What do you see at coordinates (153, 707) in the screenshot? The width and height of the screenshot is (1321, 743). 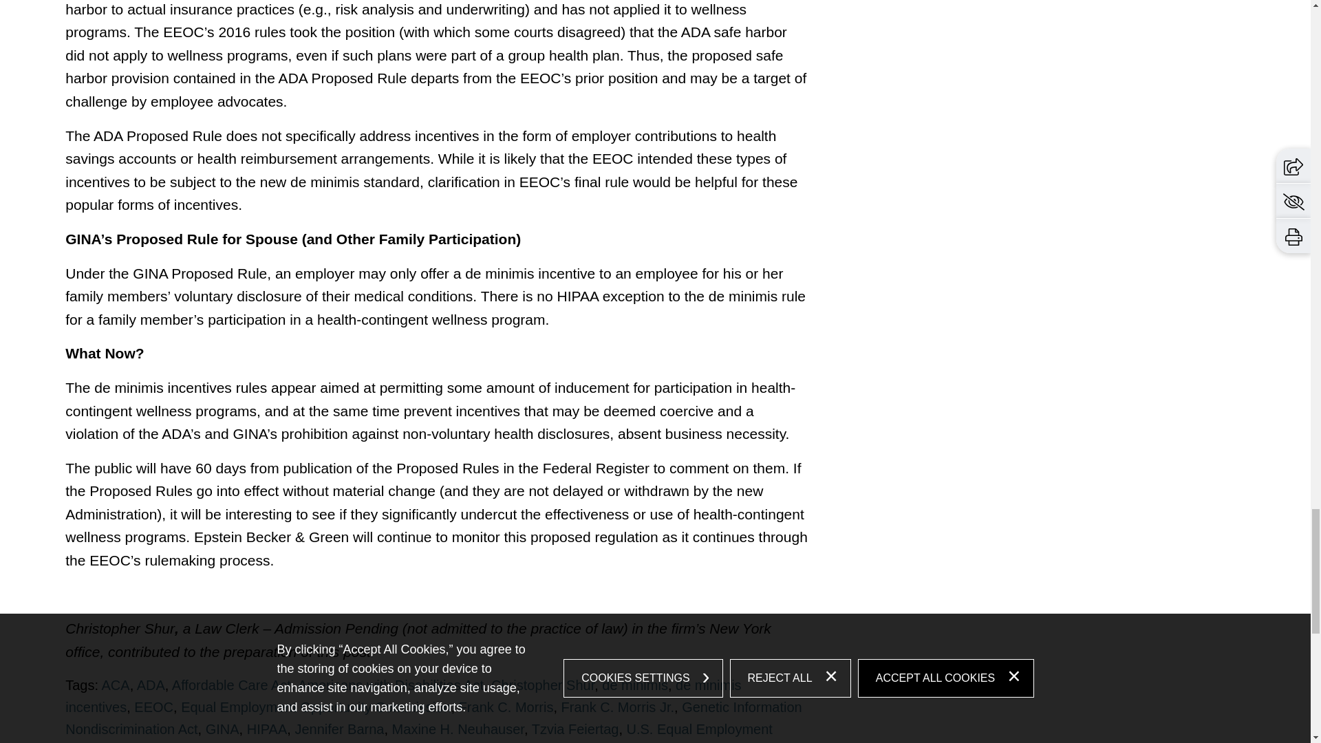 I see `EEOC` at bounding box center [153, 707].